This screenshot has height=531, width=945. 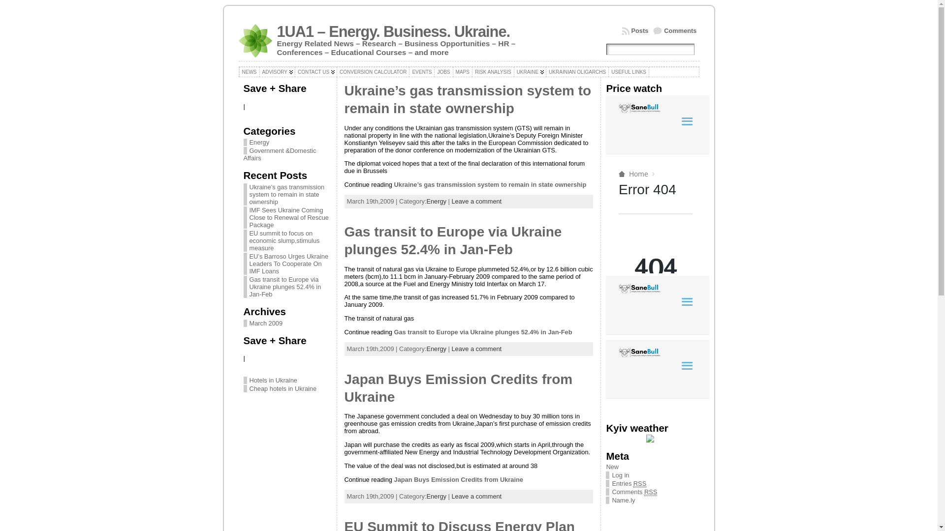 I want to click on New, so click(x=612, y=467).